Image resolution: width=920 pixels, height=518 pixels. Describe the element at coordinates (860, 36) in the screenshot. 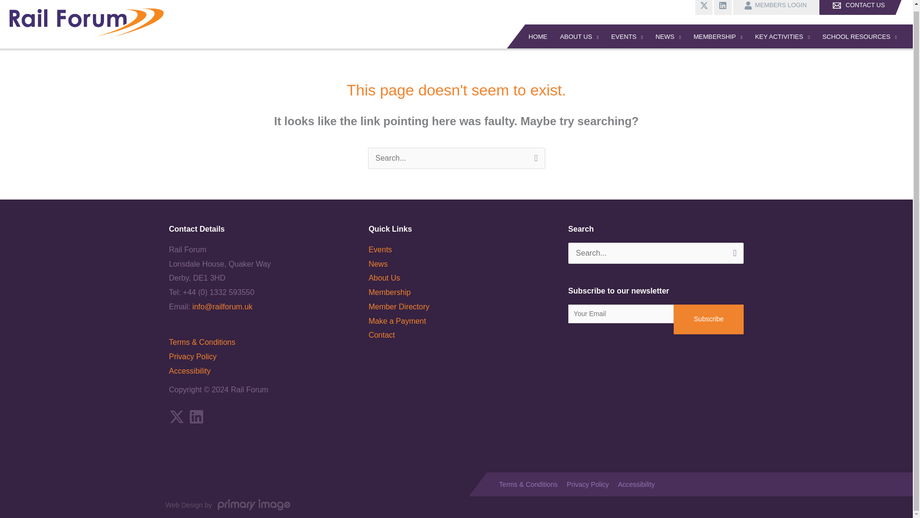

I see `SCHOOL RESOURCES` at that location.